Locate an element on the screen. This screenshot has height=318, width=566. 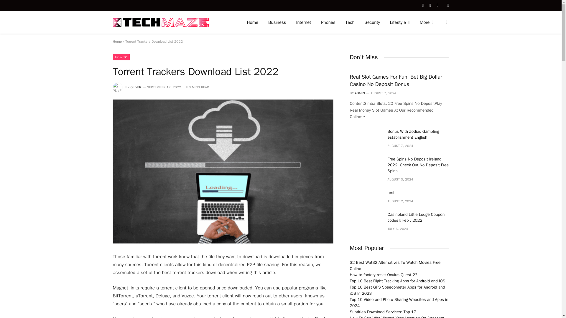
OLIVER is located at coordinates (136, 87).